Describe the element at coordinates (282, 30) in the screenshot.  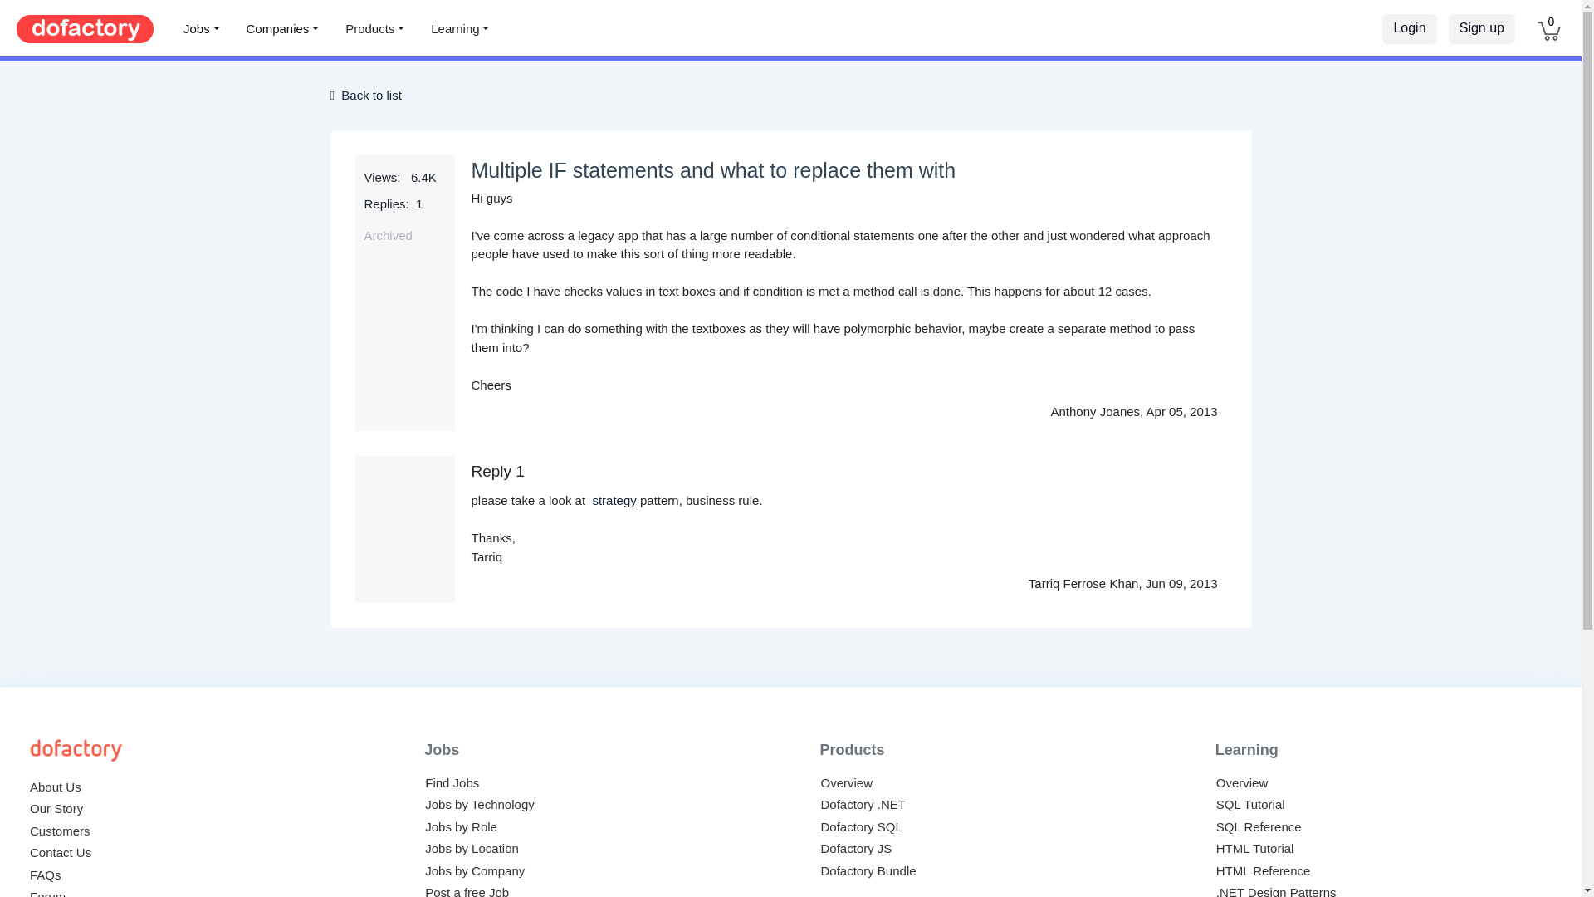
I see `Companies` at that location.